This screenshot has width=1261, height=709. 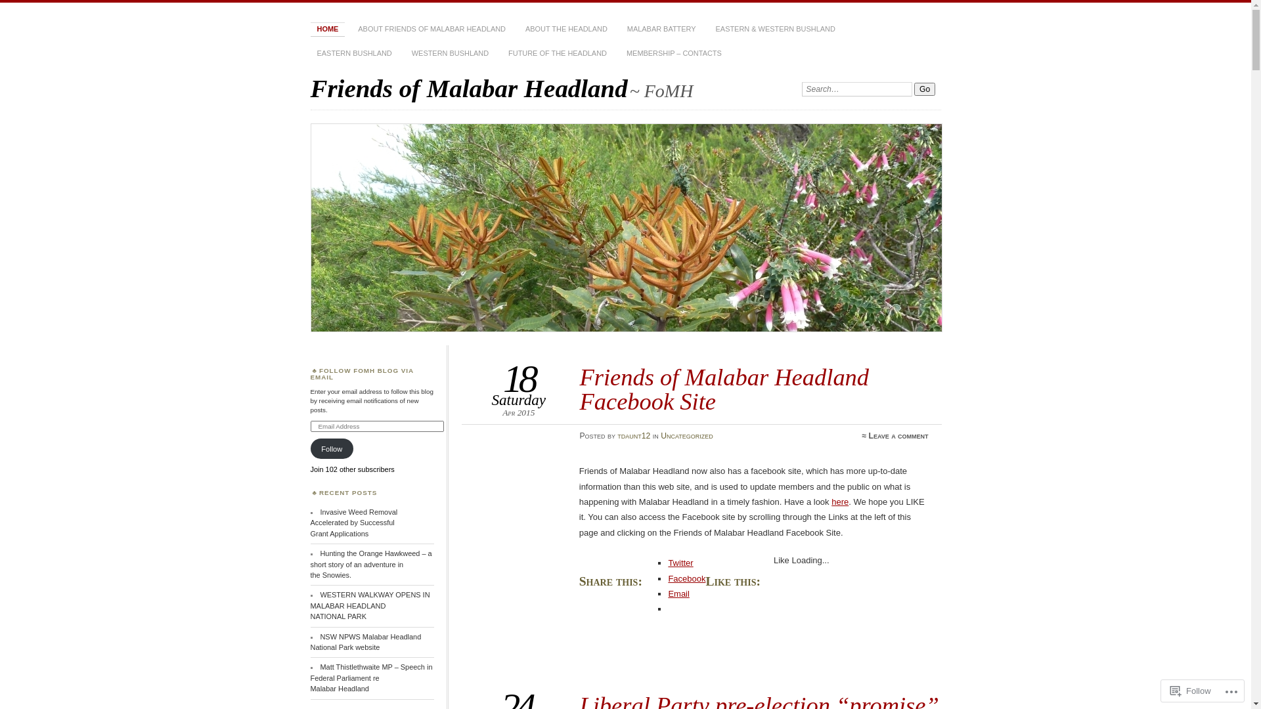 I want to click on Friends of Malabar Headland Facebook Site, so click(x=724, y=389).